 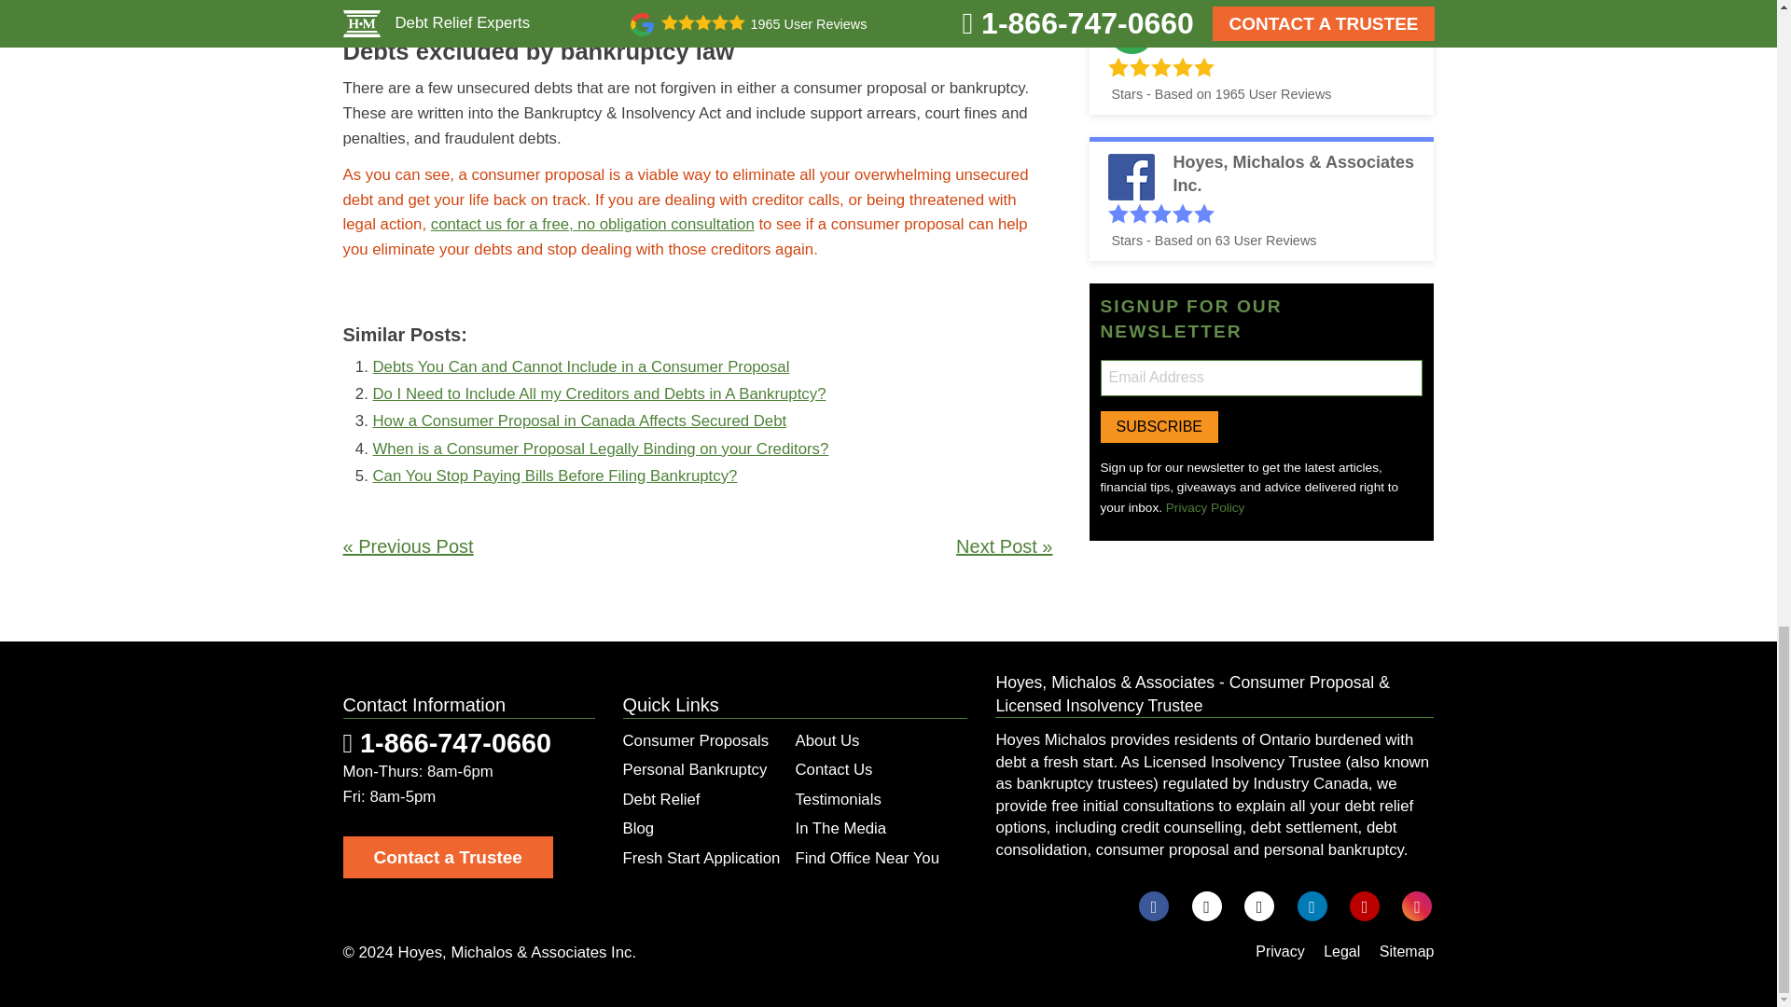 I want to click on Visit our Facebook page, so click(x=1154, y=906).